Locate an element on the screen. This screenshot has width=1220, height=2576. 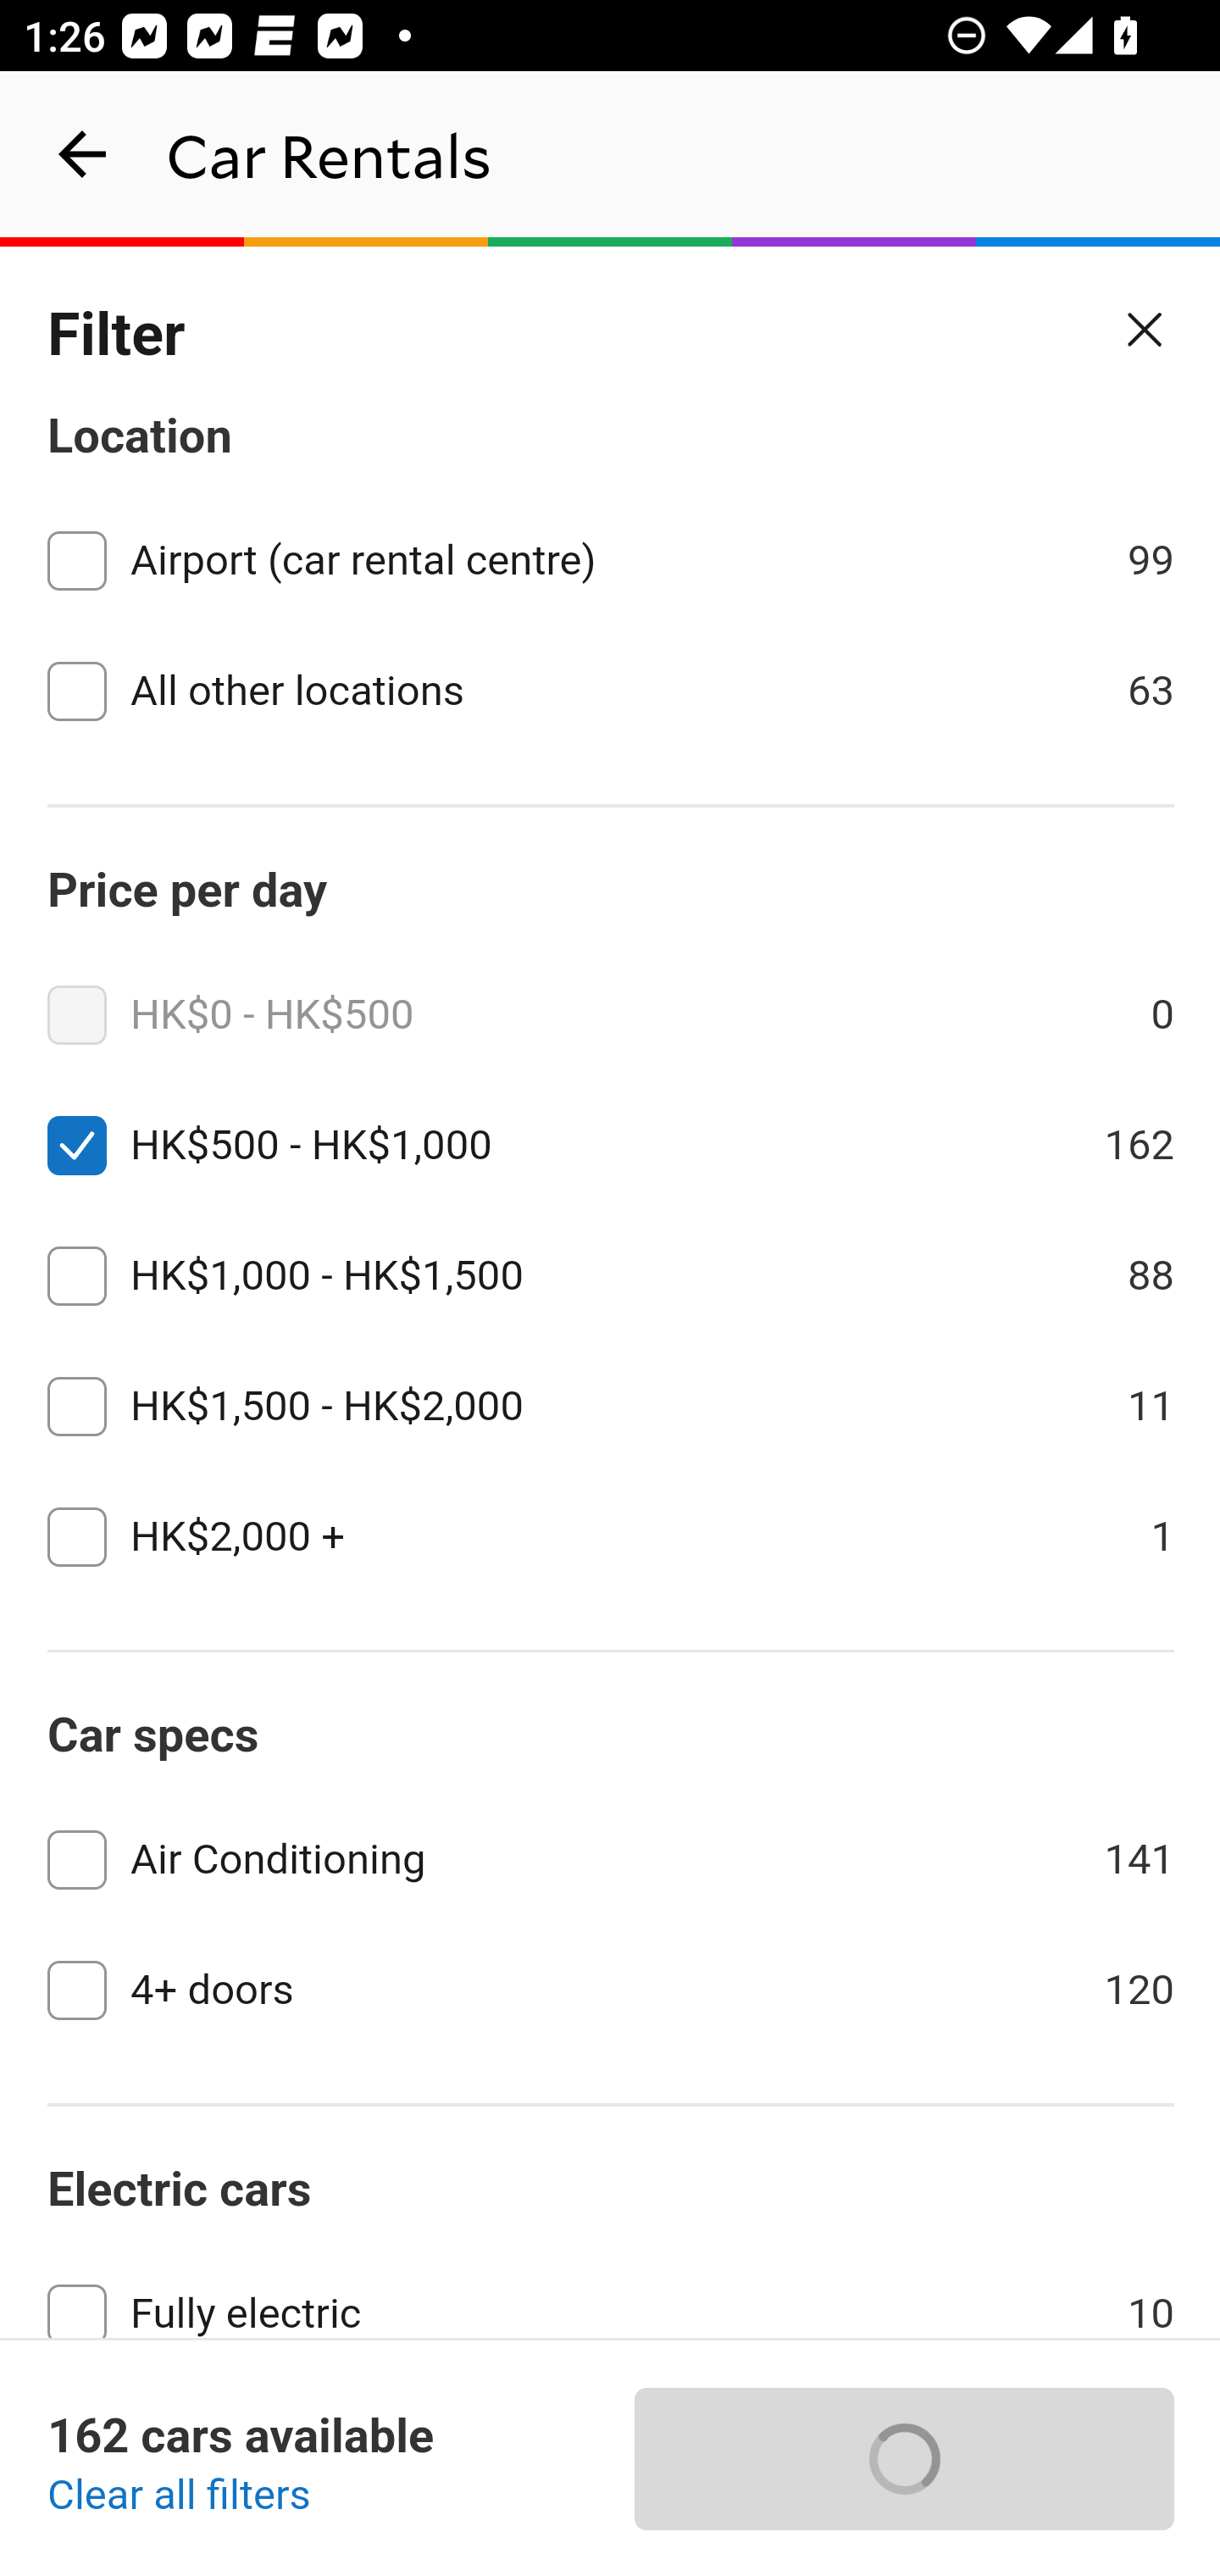
Close is located at coordinates (1145, 330).